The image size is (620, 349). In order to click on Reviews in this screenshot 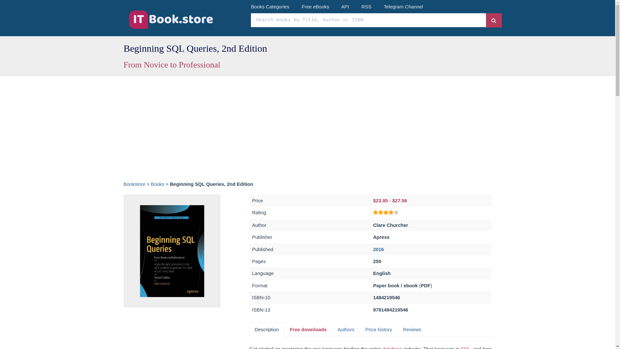, I will do `click(412, 329)`.